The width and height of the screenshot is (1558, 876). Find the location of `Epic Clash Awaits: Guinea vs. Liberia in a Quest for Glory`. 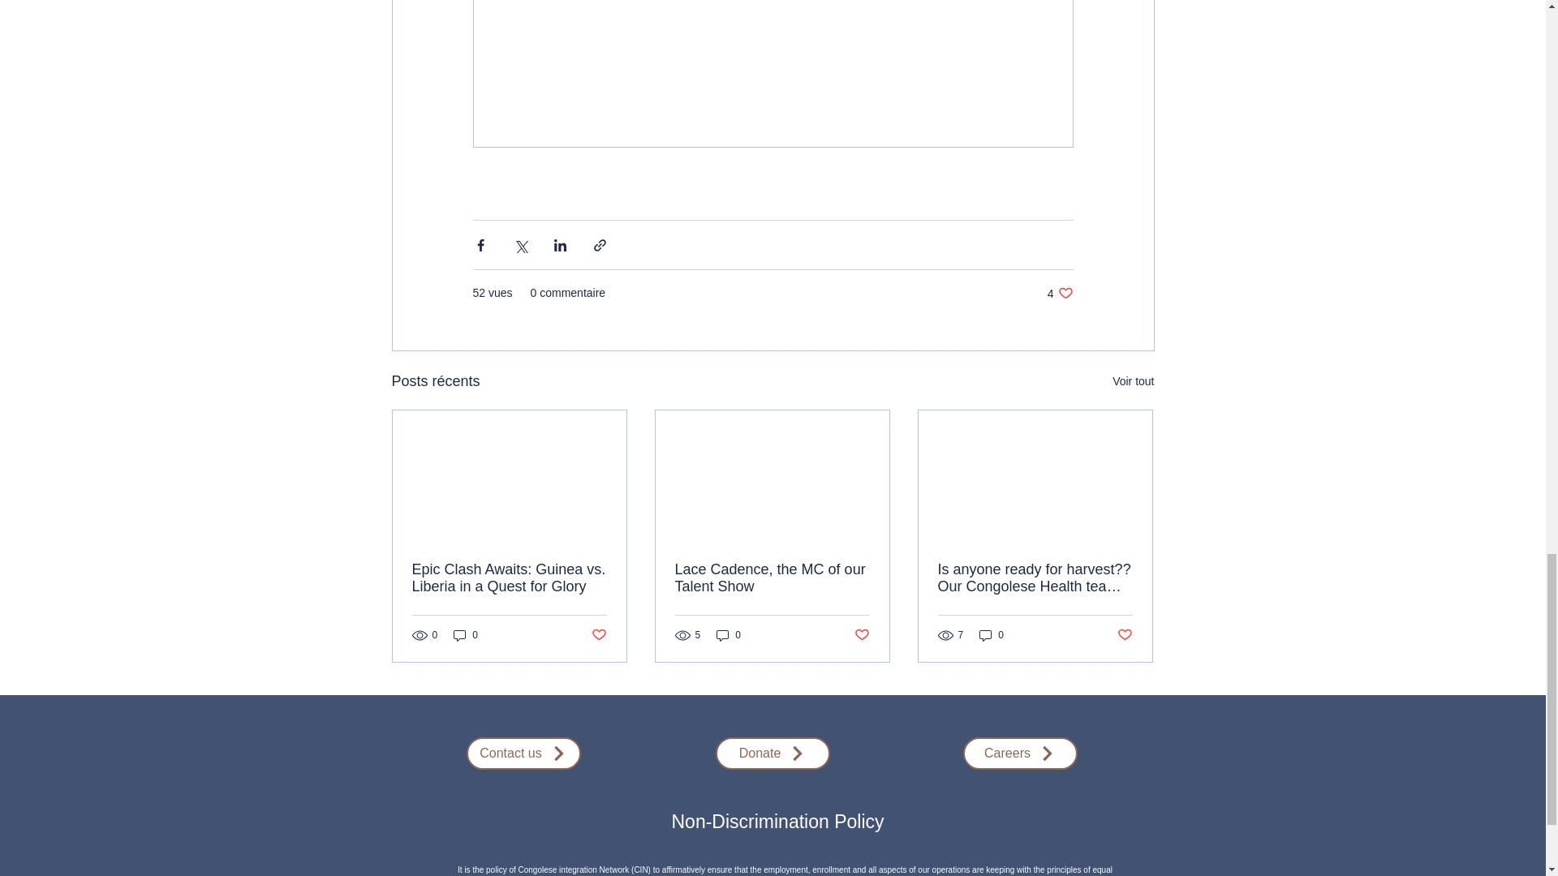

Epic Clash Awaits: Guinea vs. Liberia in a Quest for Glory is located at coordinates (466, 635).